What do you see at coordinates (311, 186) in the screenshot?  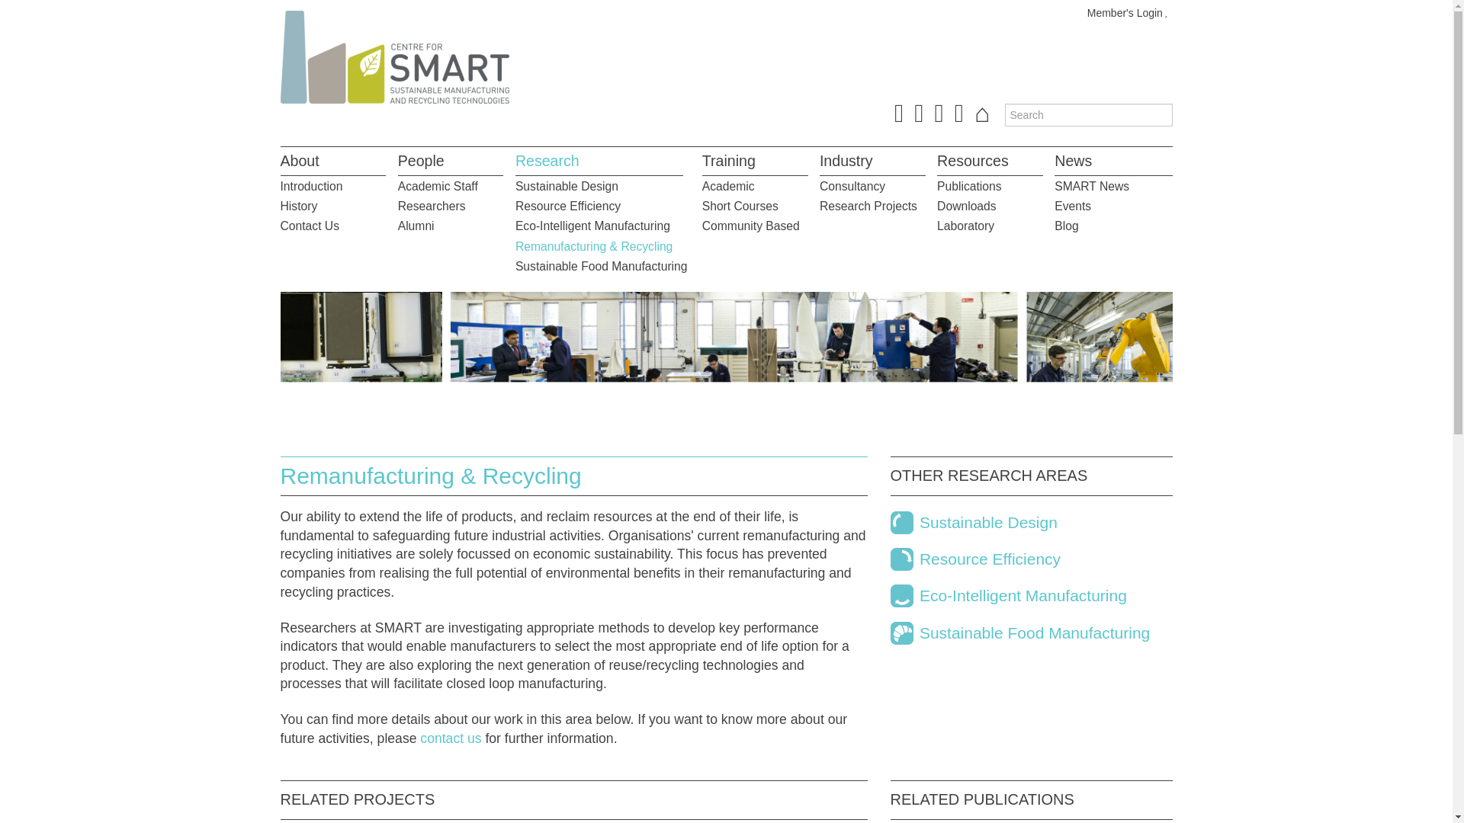 I see `Introduction` at bounding box center [311, 186].